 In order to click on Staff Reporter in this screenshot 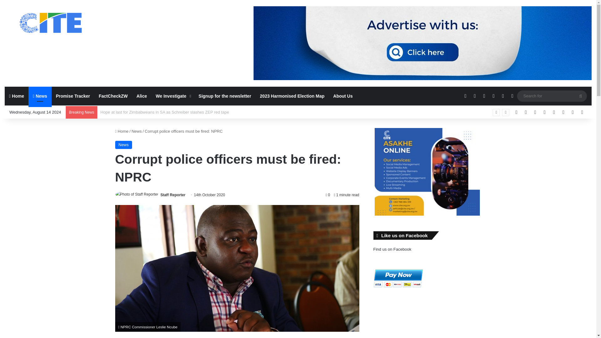, I will do `click(173, 195)`.